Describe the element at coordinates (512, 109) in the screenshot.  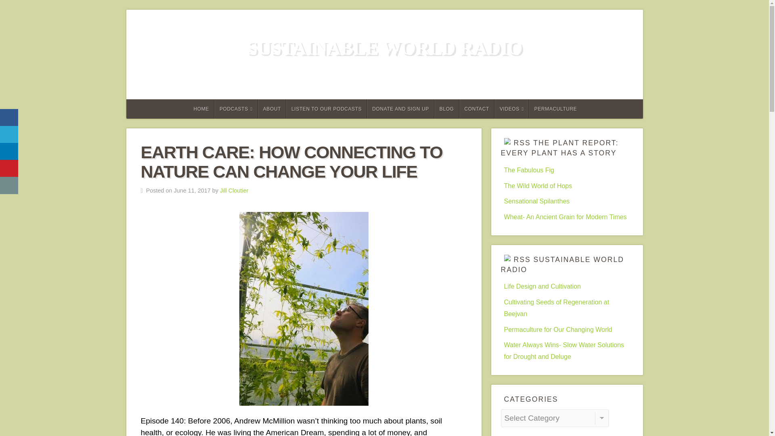
I see `VIDEOS` at that location.